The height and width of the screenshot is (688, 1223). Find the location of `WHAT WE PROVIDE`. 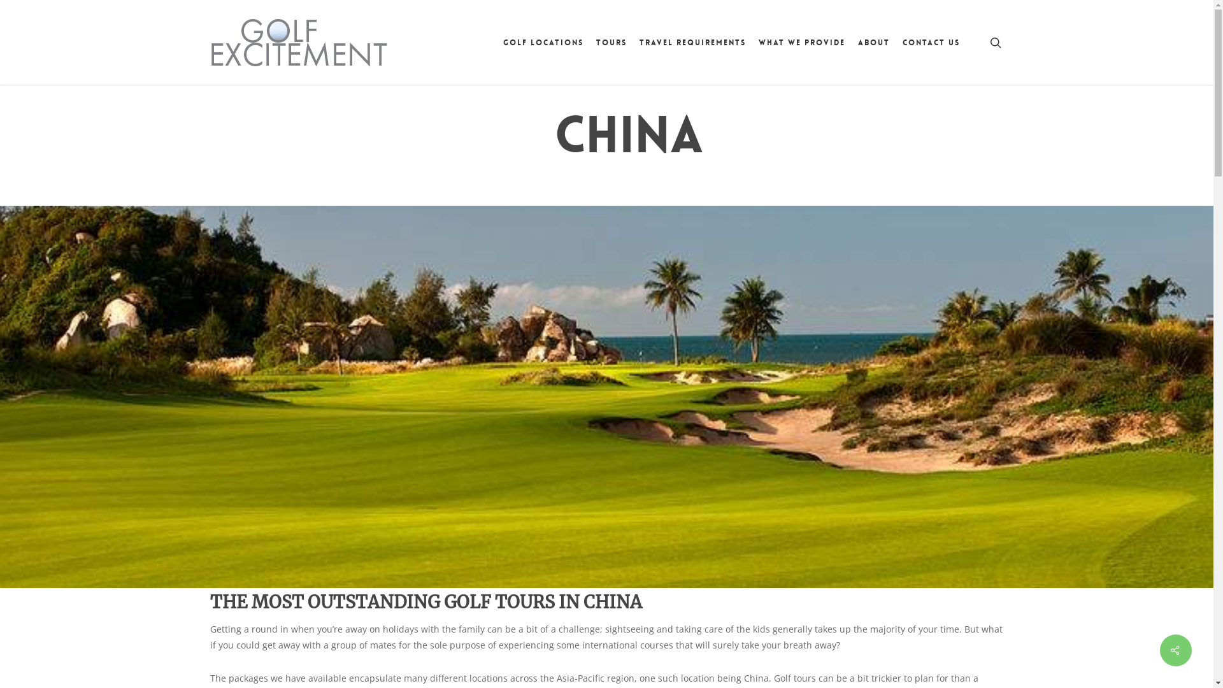

WHAT WE PROVIDE is located at coordinates (802, 42).